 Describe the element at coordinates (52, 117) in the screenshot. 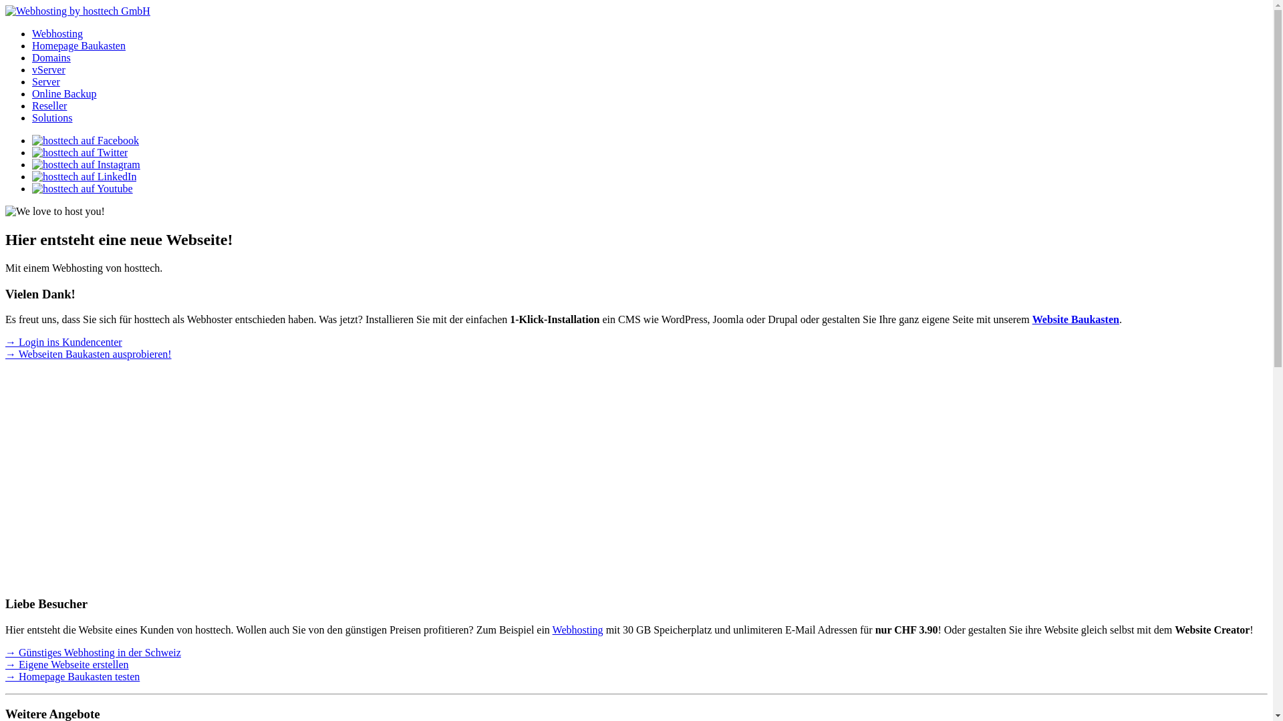

I see `Solutions` at that location.